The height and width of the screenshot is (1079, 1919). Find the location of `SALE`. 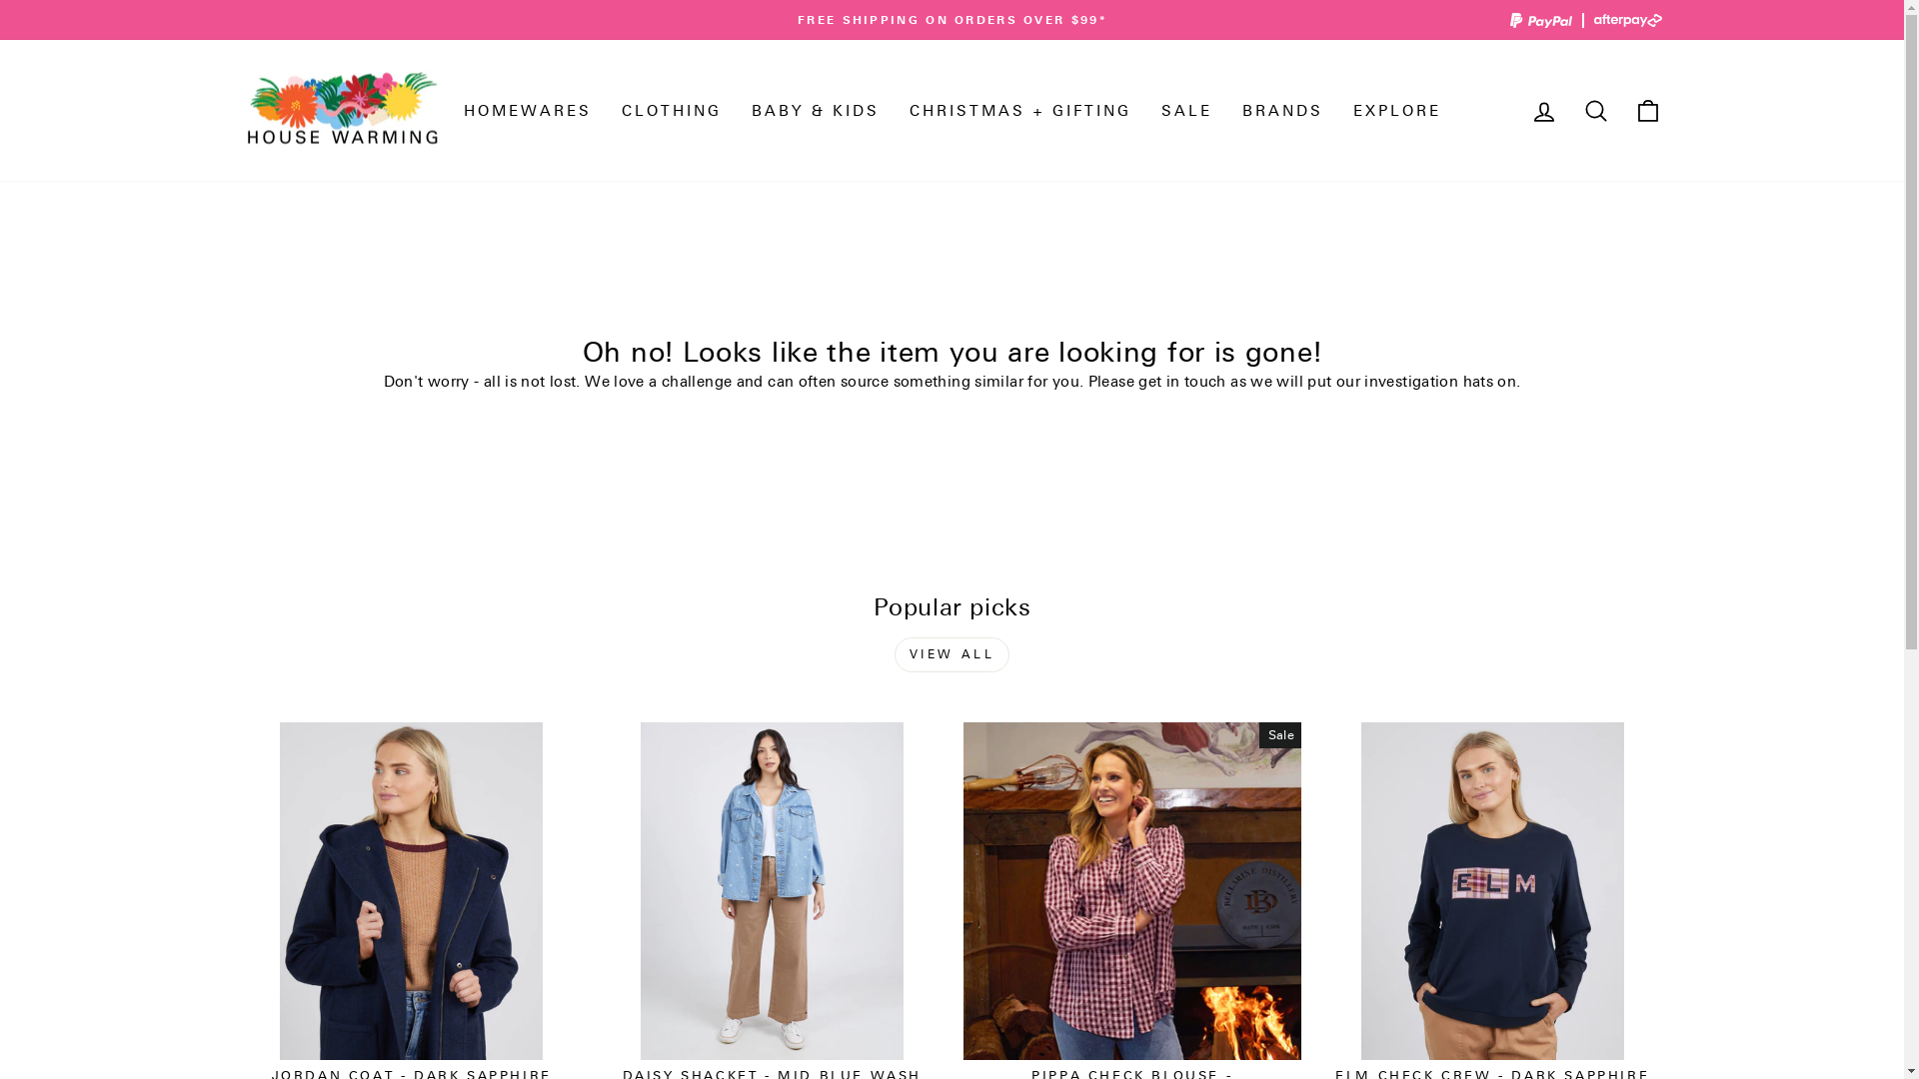

SALE is located at coordinates (1185, 110).